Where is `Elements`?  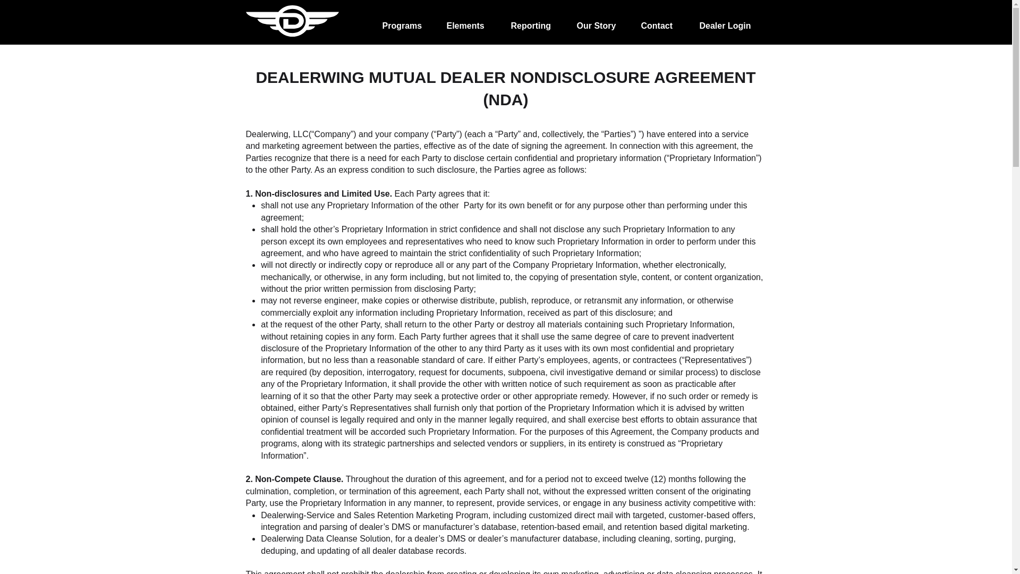 Elements is located at coordinates (469, 21).